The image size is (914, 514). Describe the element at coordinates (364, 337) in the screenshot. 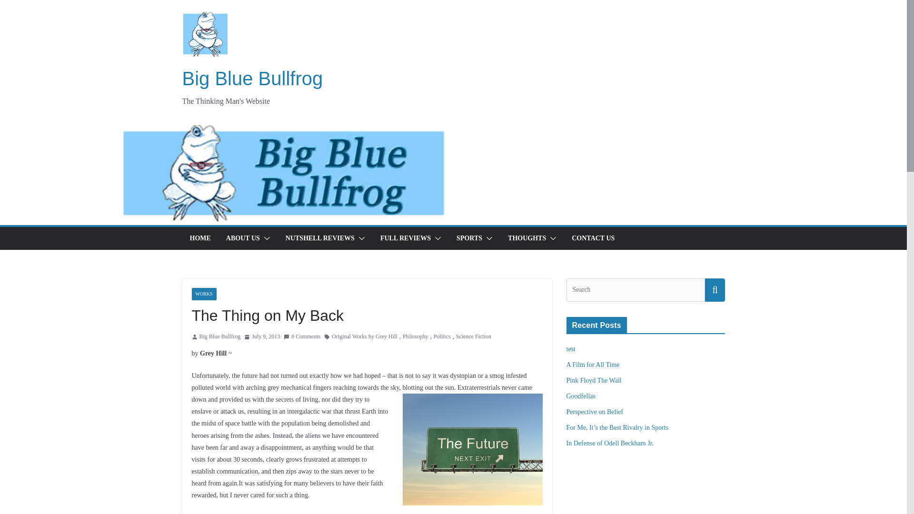

I see `Original Works by Grey Hill` at that location.